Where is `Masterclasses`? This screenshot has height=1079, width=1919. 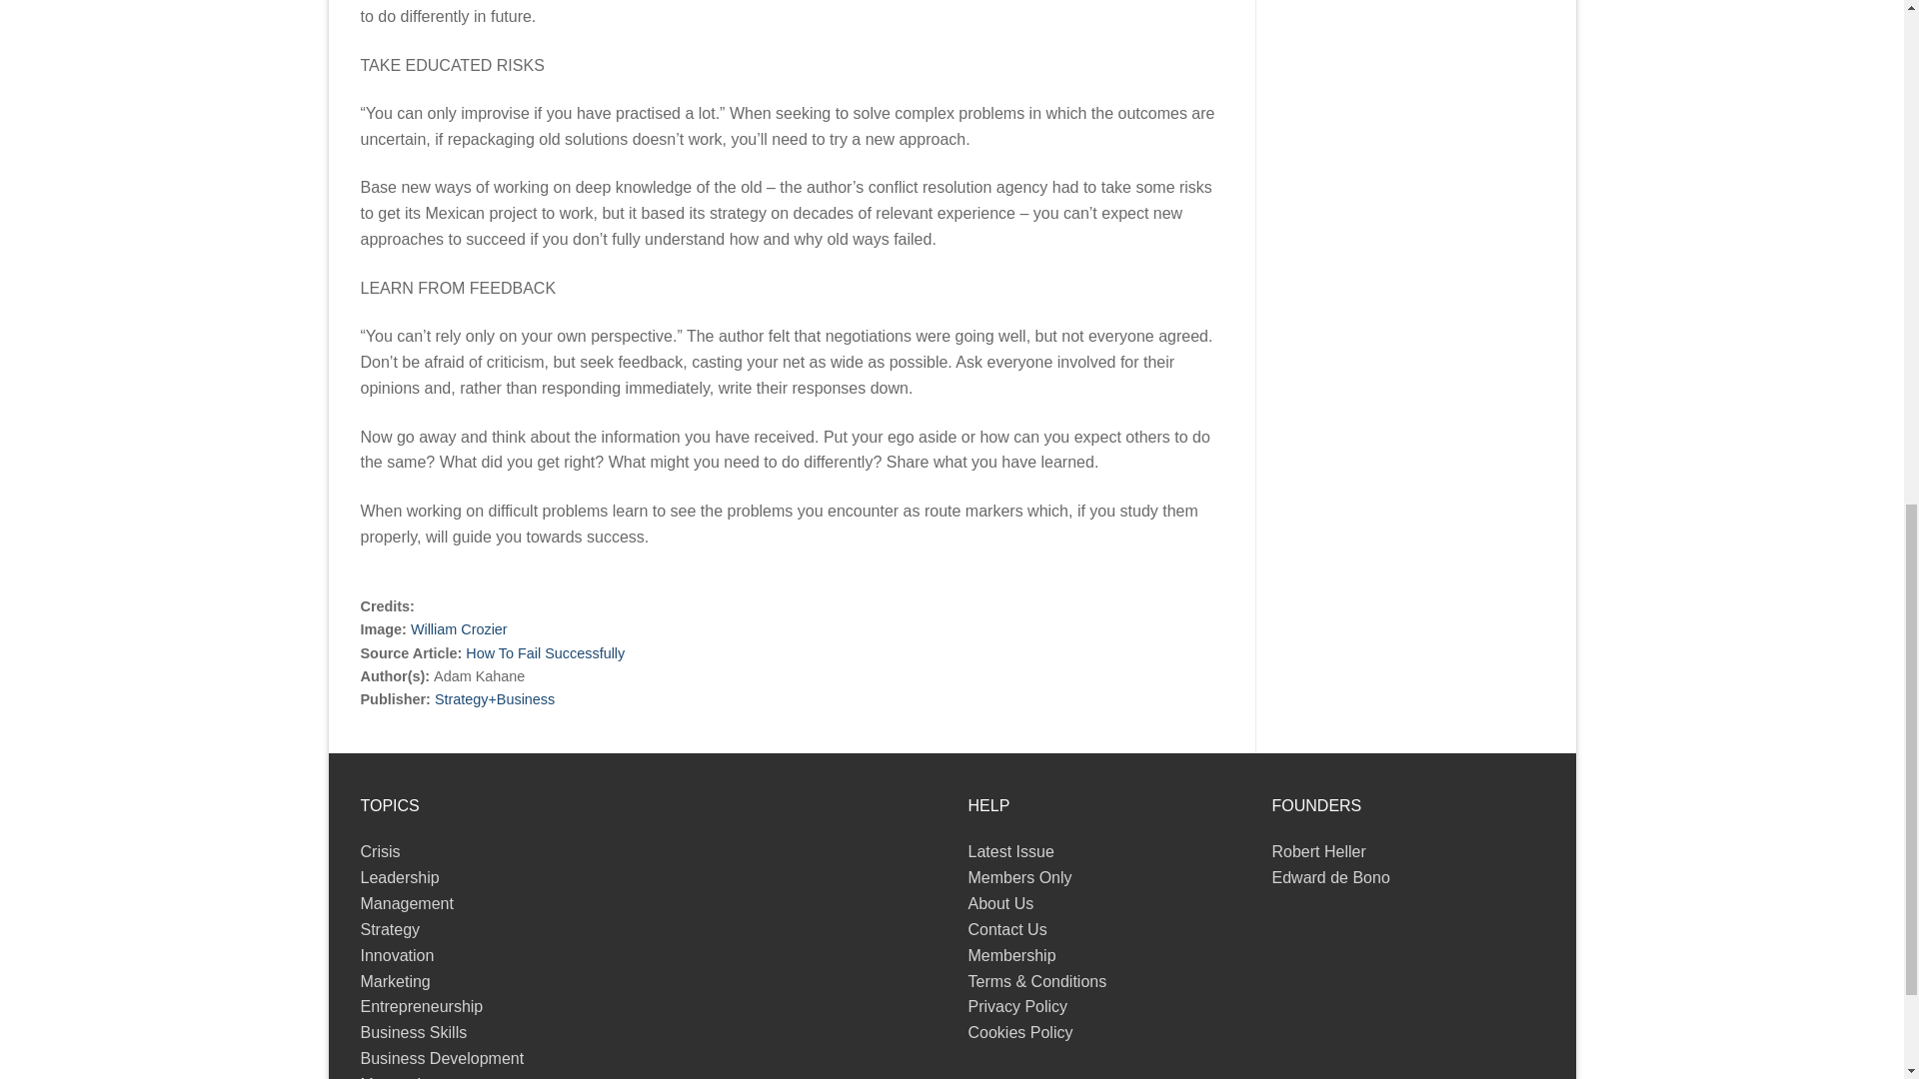 Masterclasses is located at coordinates (411, 1077).